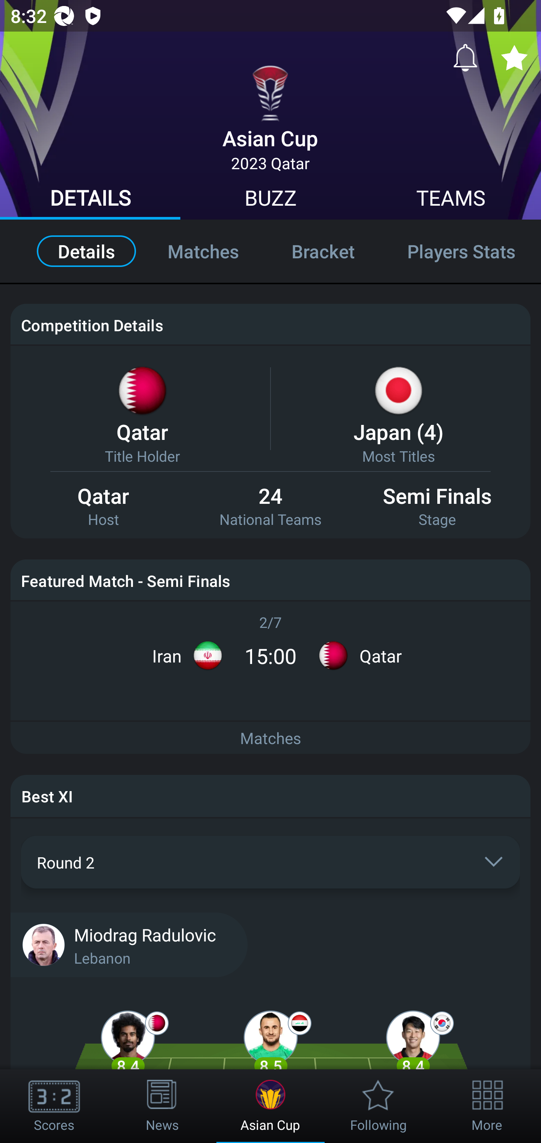  What do you see at coordinates (413, 1048) in the screenshot?
I see `8.4 Son` at bounding box center [413, 1048].